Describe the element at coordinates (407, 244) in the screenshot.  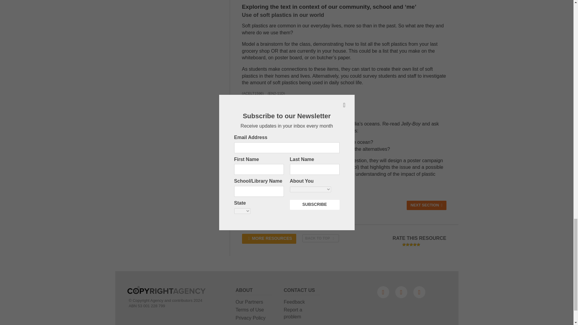
I see `2 Stars` at that location.